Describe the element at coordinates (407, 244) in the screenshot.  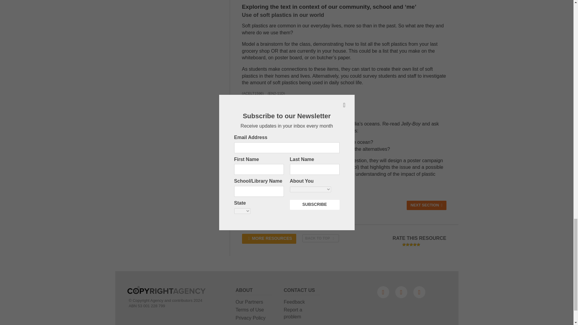
I see `2 Stars` at that location.